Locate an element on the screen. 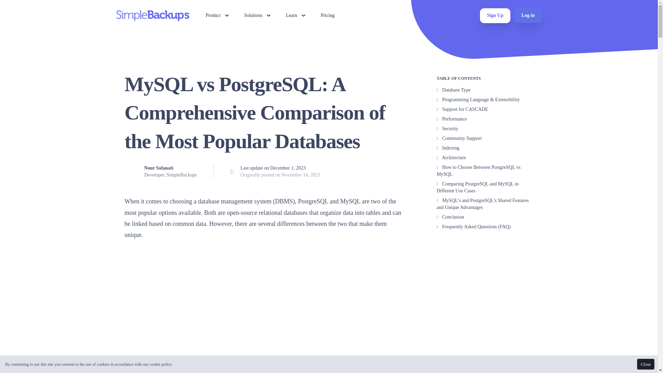 The height and width of the screenshot is (373, 663). SimpleBackups is located at coordinates (153, 16).